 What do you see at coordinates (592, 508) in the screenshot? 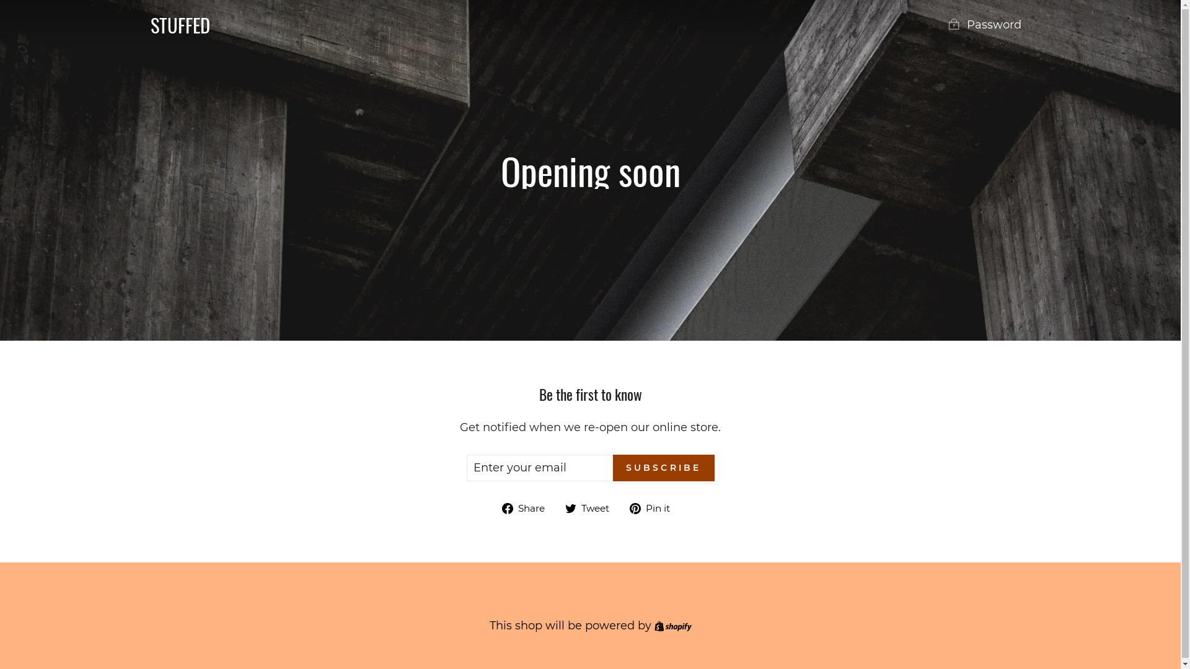
I see `Tweet
Tweet on Twitter` at bounding box center [592, 508].